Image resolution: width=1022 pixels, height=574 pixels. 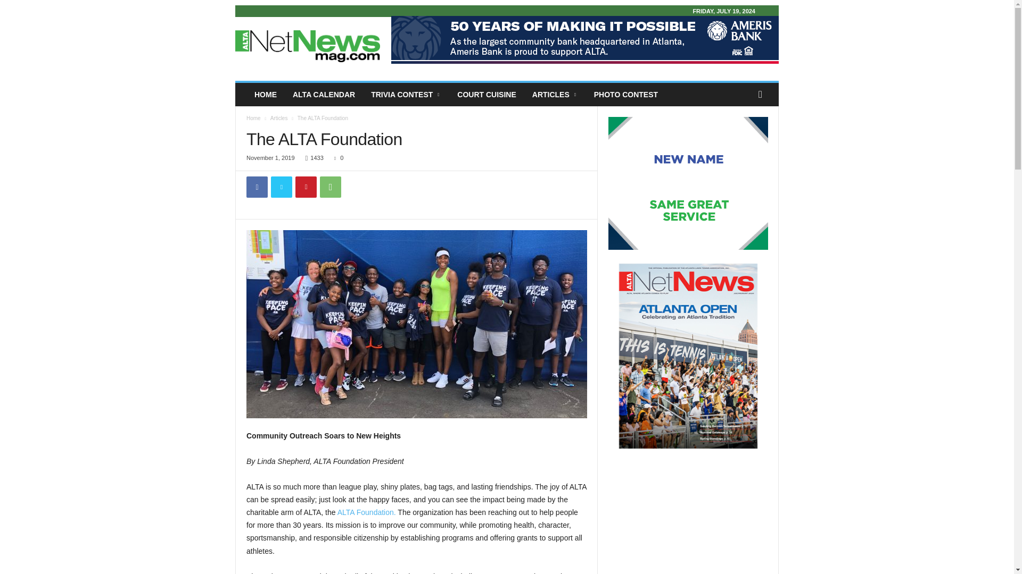 What do you see at coordinates (416, 324) in the screenshot?
I see `keeping pace and venus` at bounding box center [416, 324].